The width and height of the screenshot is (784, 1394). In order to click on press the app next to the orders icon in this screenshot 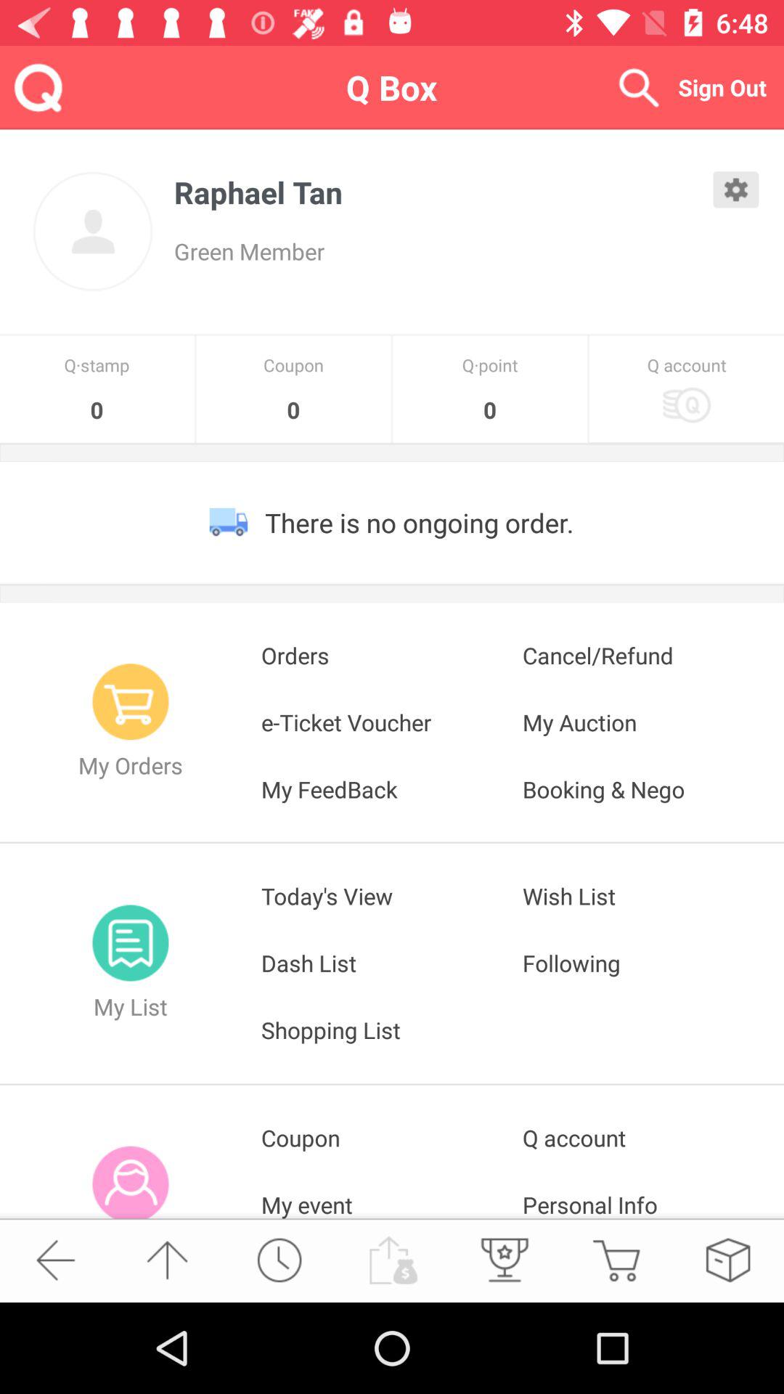, I will do `click(653, 655)`.